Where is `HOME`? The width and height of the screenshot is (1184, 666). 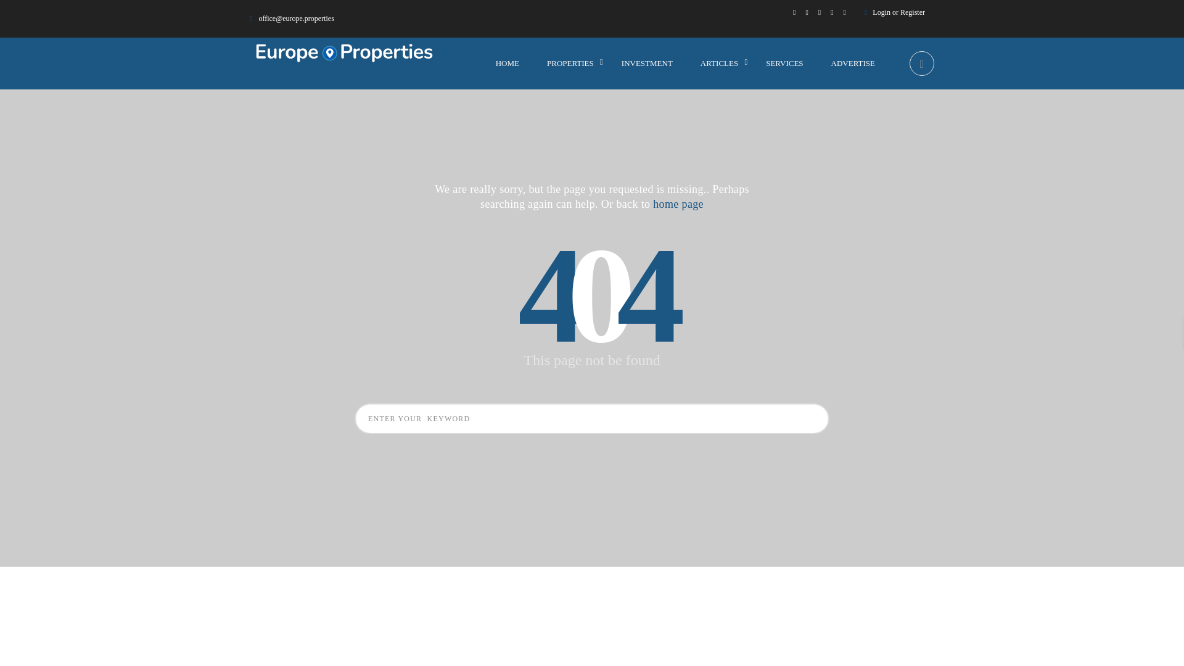 HOME is located at coordinates (508, 63).